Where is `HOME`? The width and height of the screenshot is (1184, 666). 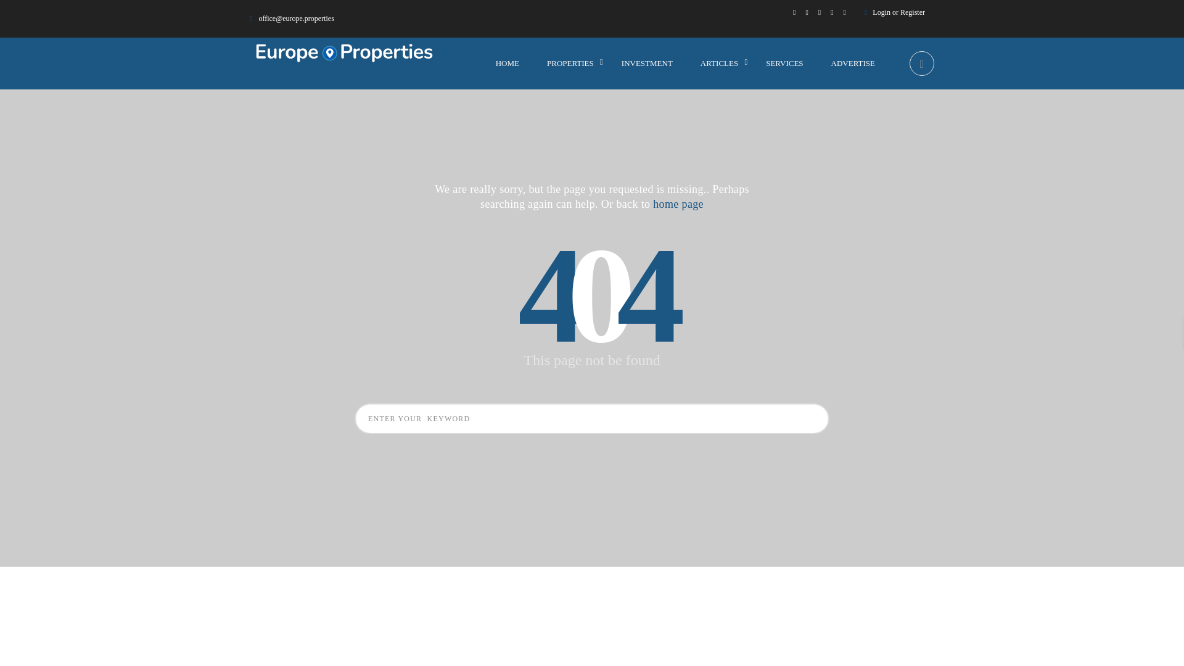 HOME is located at coordinates (508, 63).